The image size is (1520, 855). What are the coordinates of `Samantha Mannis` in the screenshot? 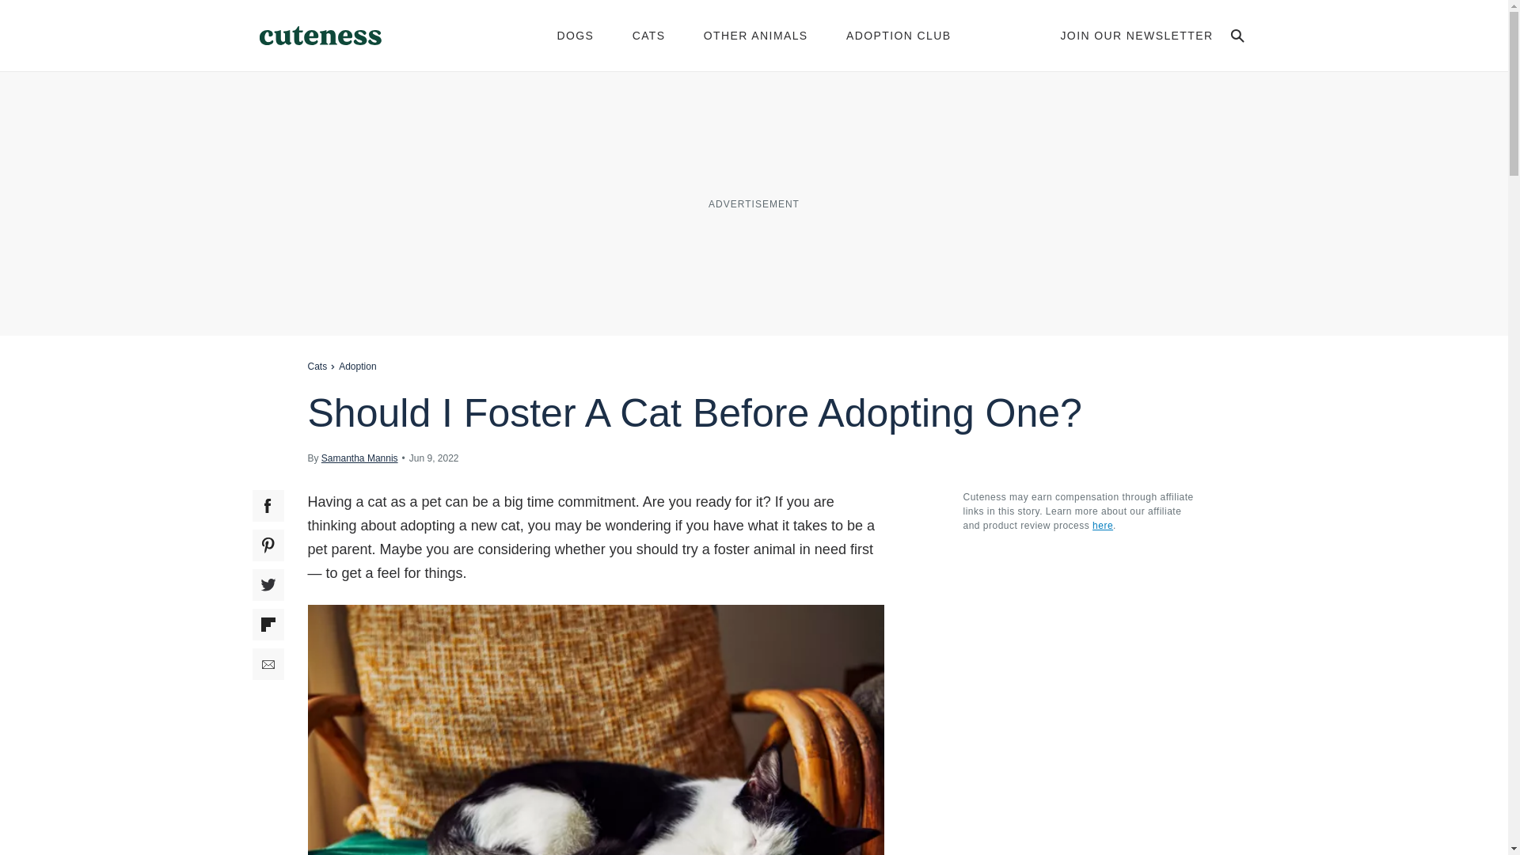 It's located at (359, 458).